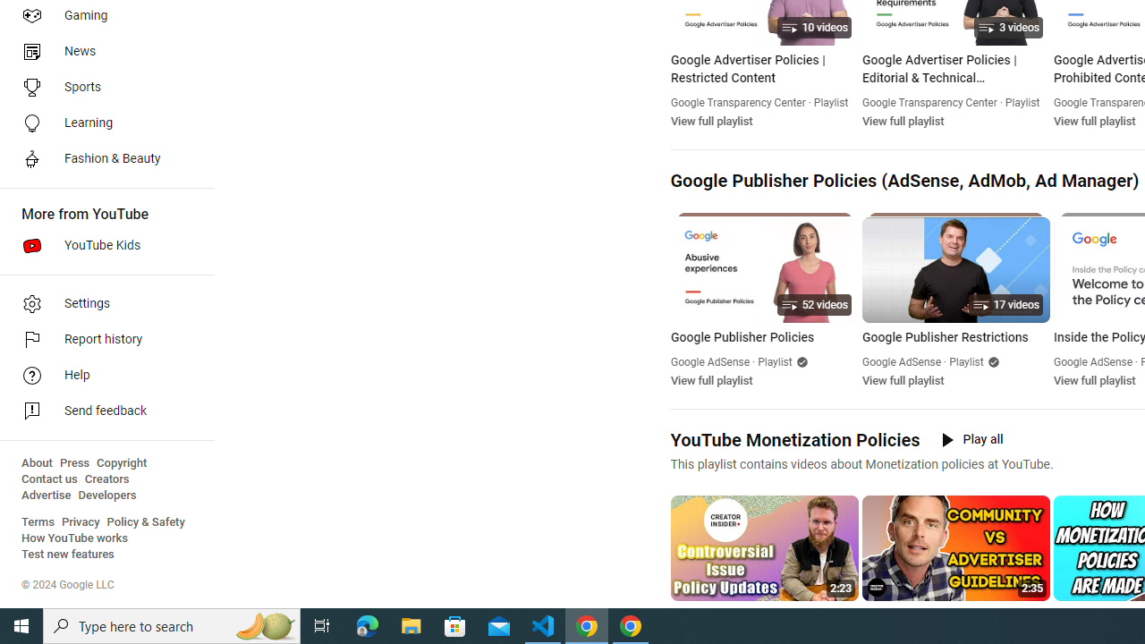 This screenshot has height=644, width=1145. I want to click on Terms, so click(38, 522).